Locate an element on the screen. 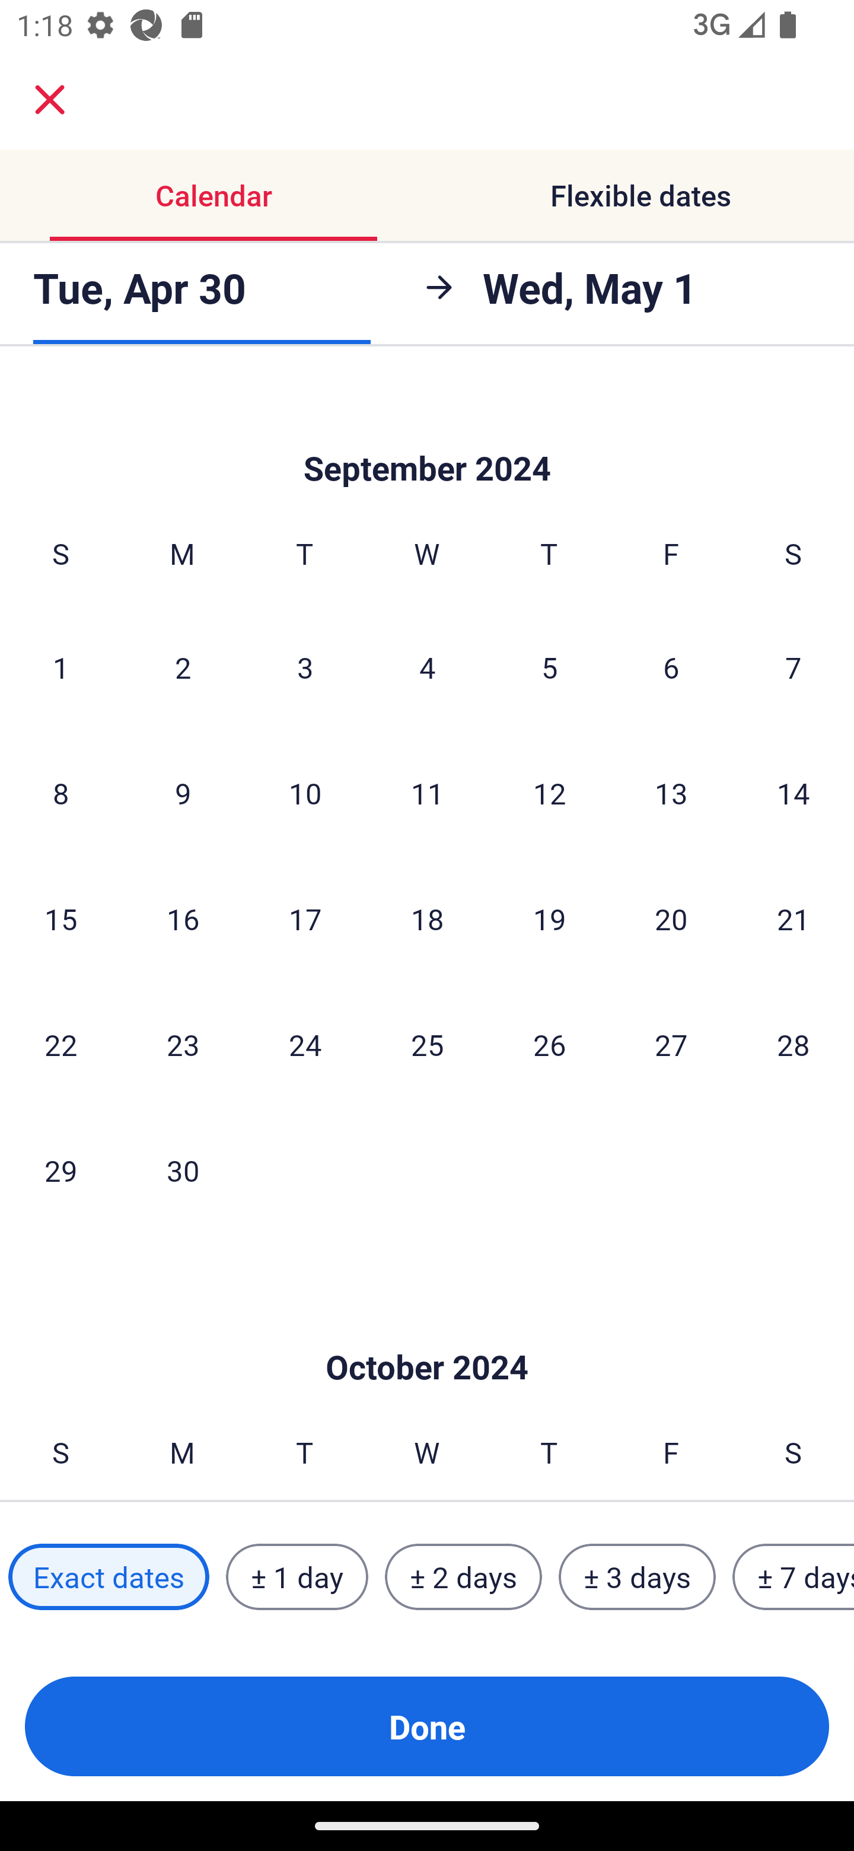 The height and width of the screenshot is (1851, 854). 20 Friday, September 20, 2024 is located at coordinates (671, 918).